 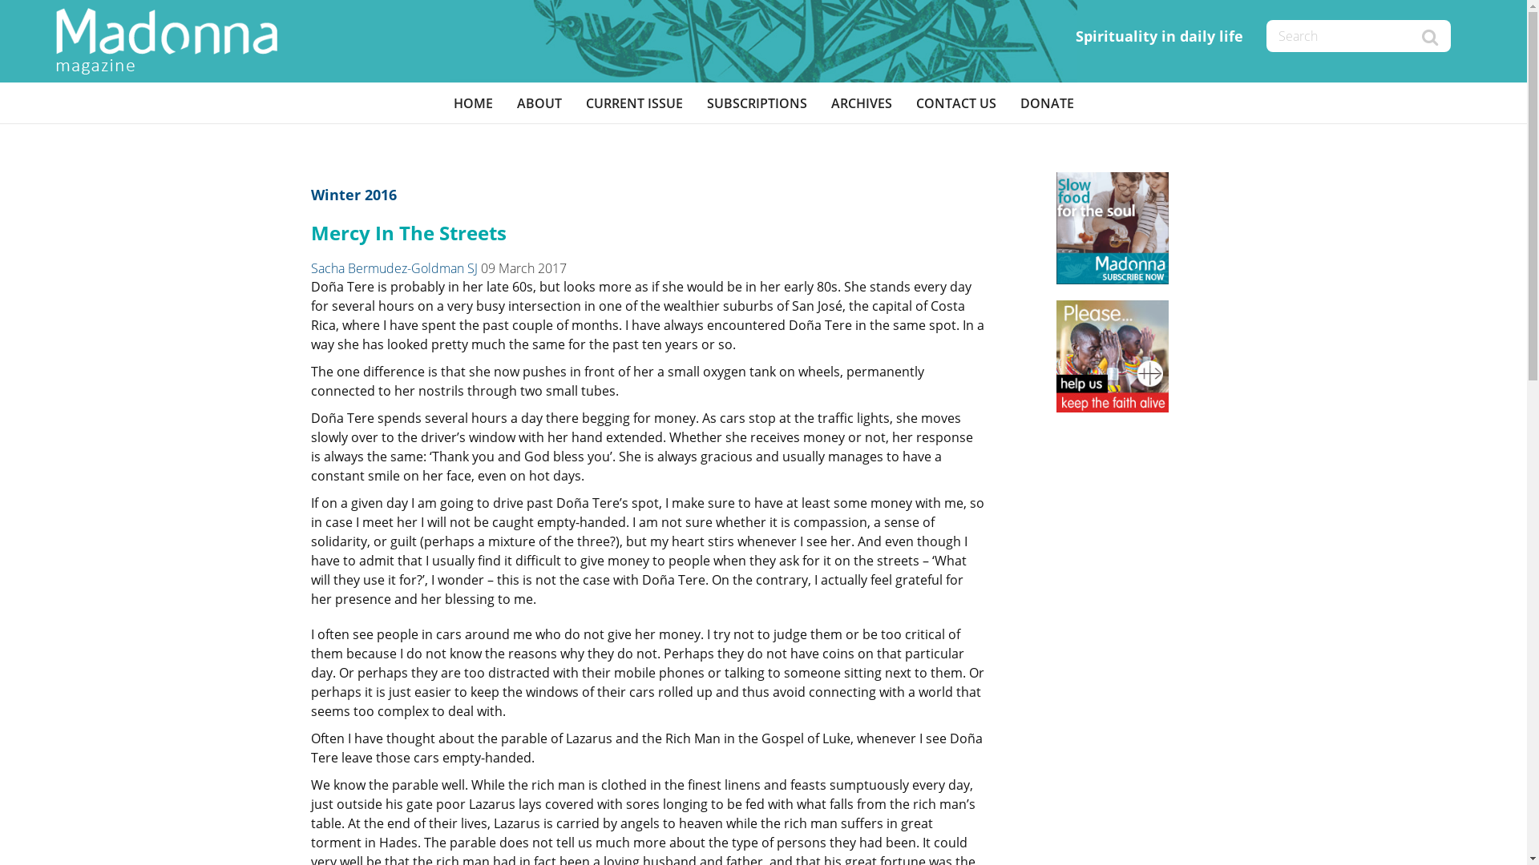 What do you see at coordinates (354, 195) in the screenshot?
I see `Winter 2016` at bounding box center [354, 195].